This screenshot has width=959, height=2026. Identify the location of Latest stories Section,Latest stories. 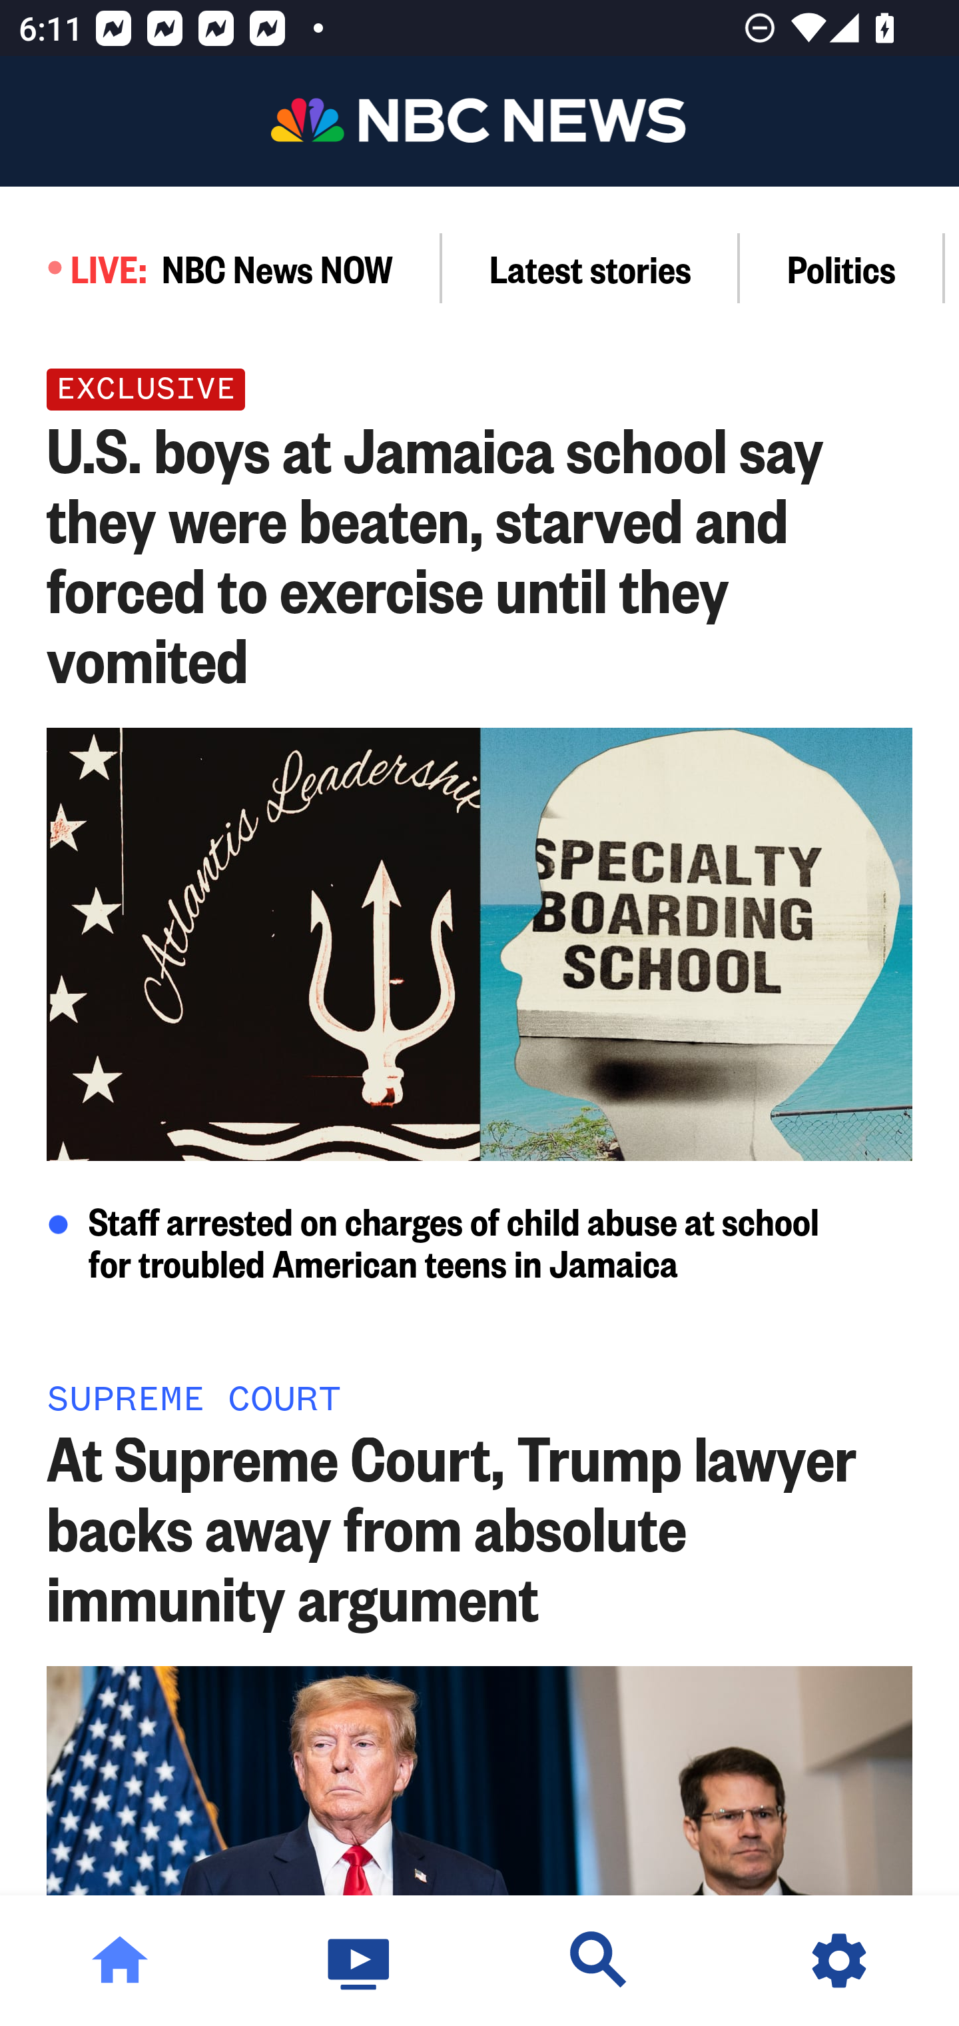
(591, 268).